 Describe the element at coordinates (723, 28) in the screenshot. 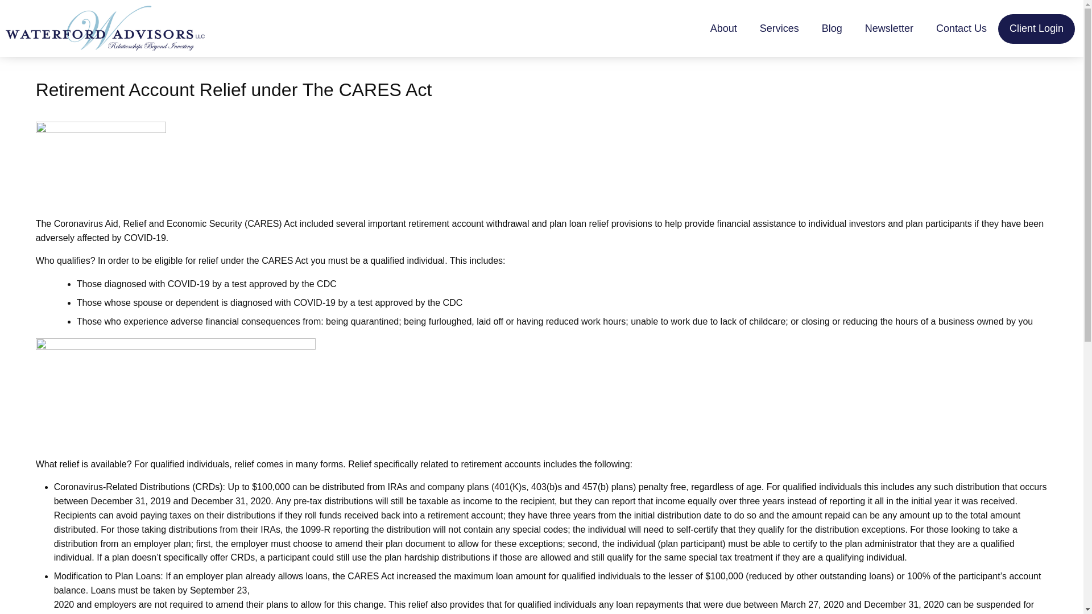

I see `About` at that location.